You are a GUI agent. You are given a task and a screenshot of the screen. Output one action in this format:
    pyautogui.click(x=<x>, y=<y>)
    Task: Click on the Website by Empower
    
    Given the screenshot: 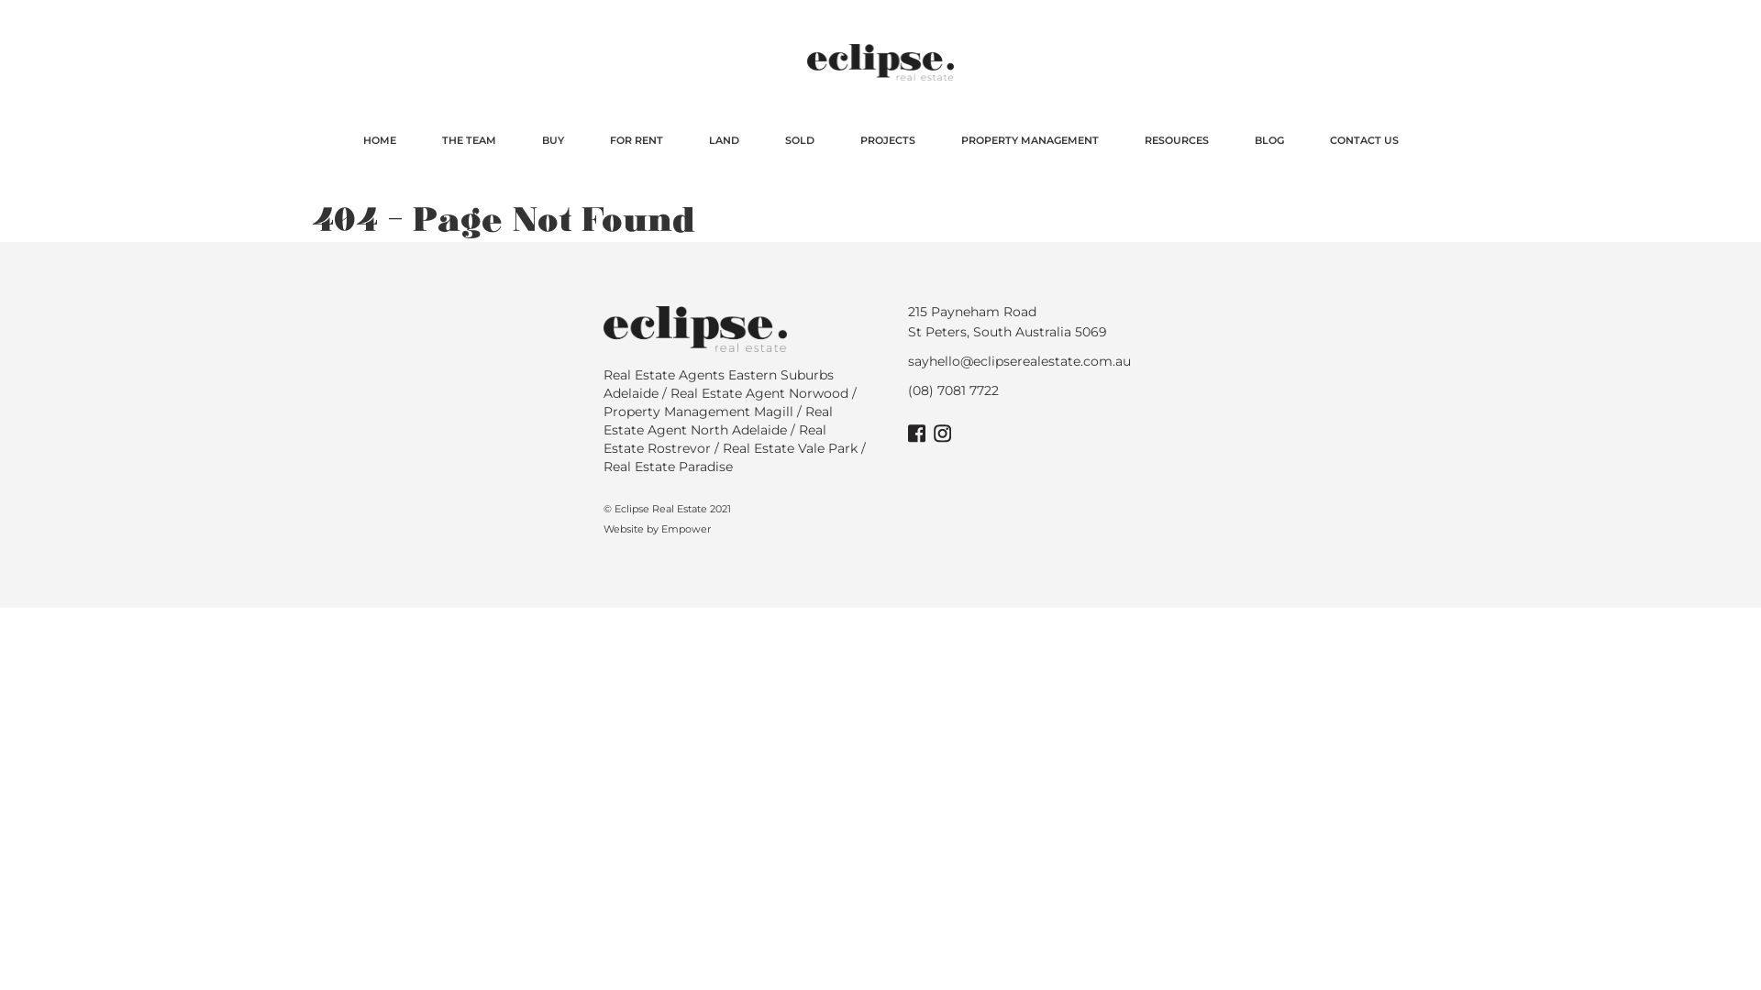 What is the action you would take?
    pyautogui.click(x=657, y=529)
    